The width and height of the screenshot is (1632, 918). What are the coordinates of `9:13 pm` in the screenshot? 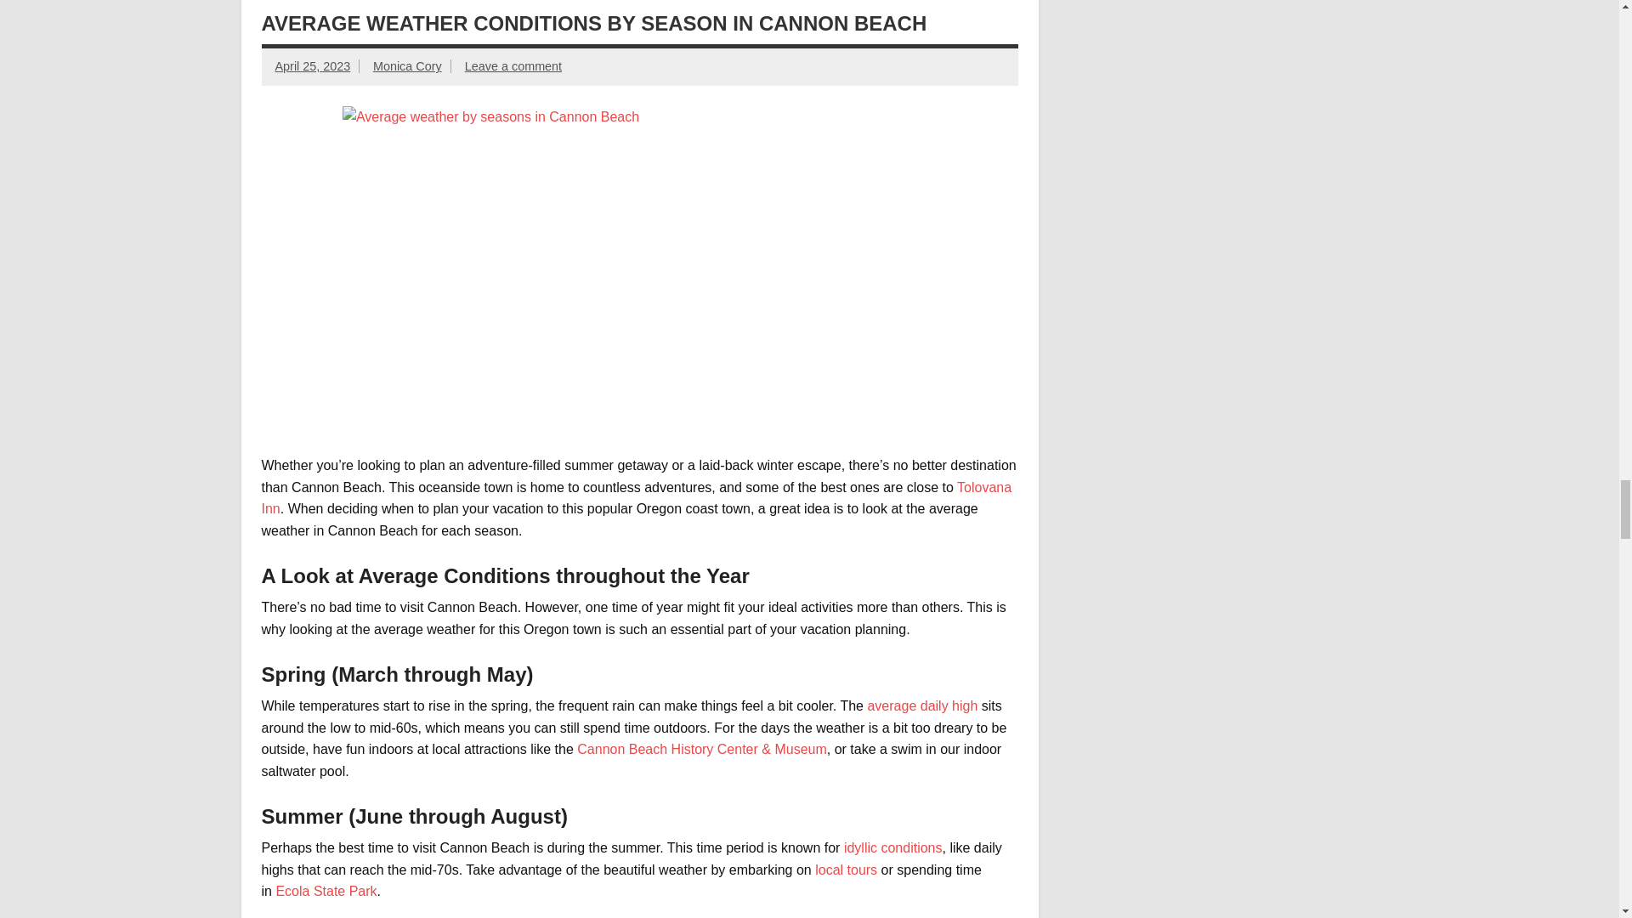 It's located at (313, 66).